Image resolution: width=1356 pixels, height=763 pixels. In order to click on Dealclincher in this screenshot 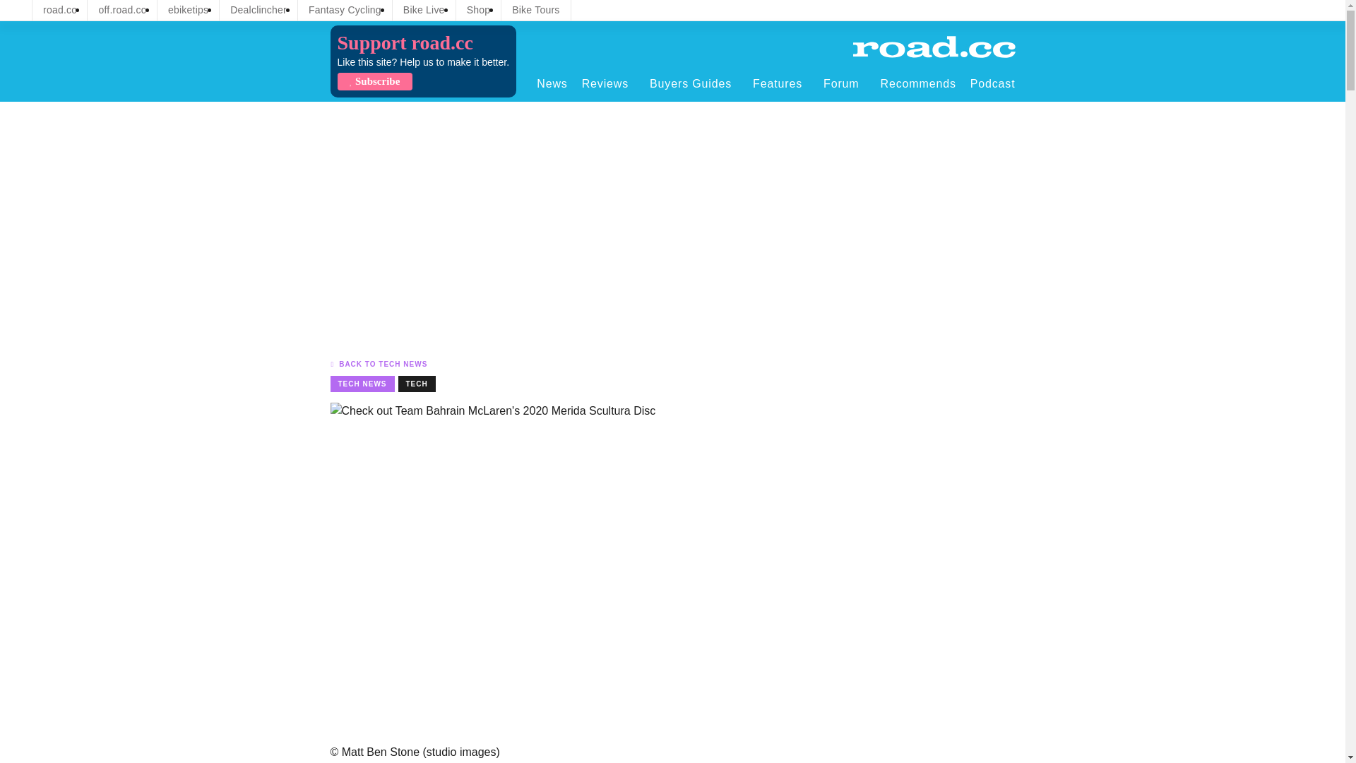, I will do `click(258, 10)`.